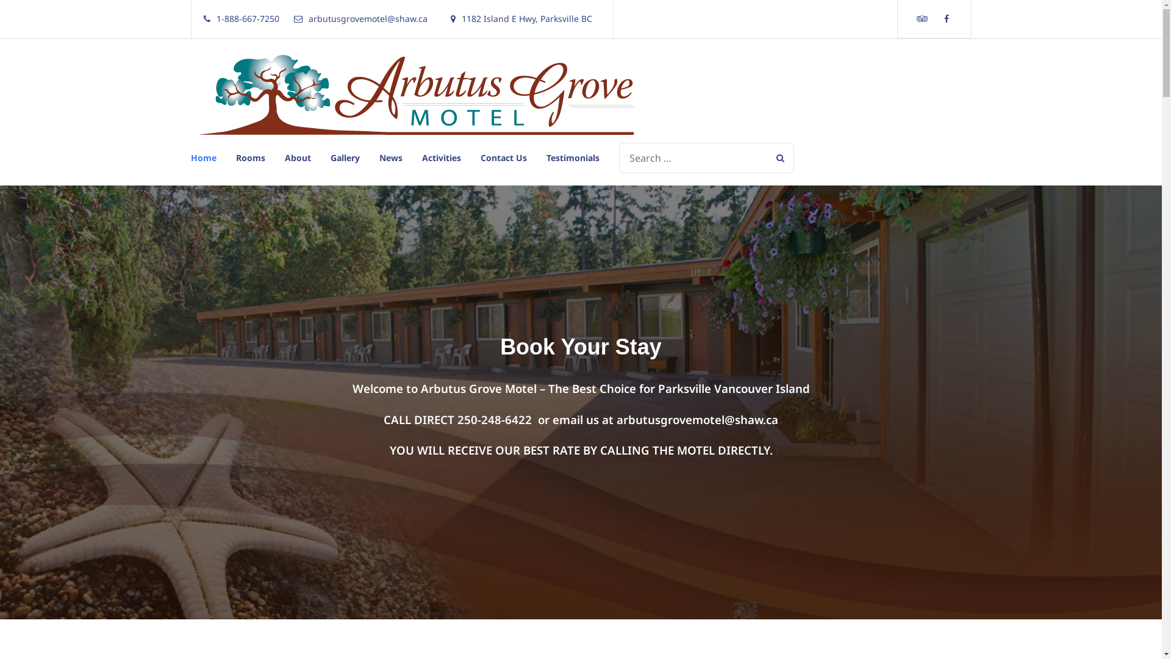 The width and height of the screenshot is (1171, 659). Describe the element at coordinates (521, 20) in the screenshot. I see `1182 Island E Hwy, Parksville BC` at that location.